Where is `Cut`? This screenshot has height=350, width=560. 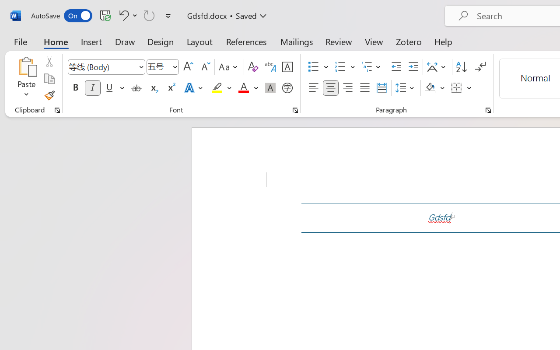 Cut is located at coordinates (49, 62).